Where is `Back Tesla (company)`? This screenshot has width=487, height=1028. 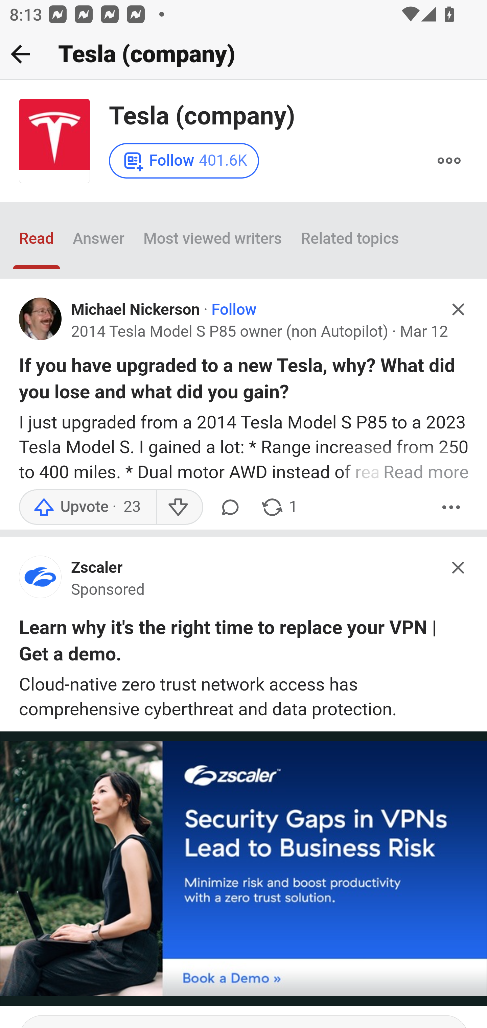 Back Tesla (company) is located at coordinates (243, 54).